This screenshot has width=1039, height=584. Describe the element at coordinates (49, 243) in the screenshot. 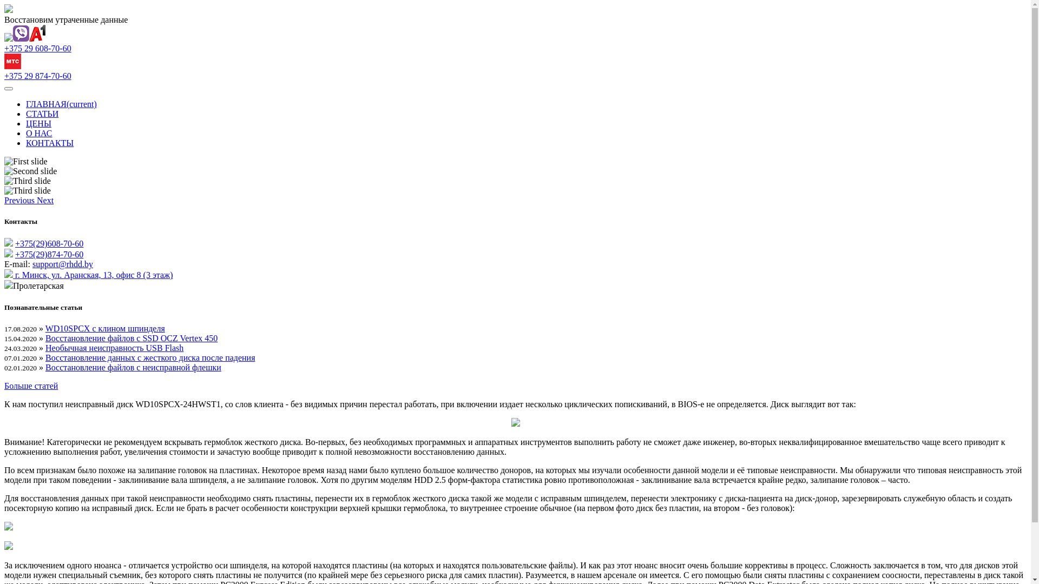

I see `+375(29)608-70-60` at that location.